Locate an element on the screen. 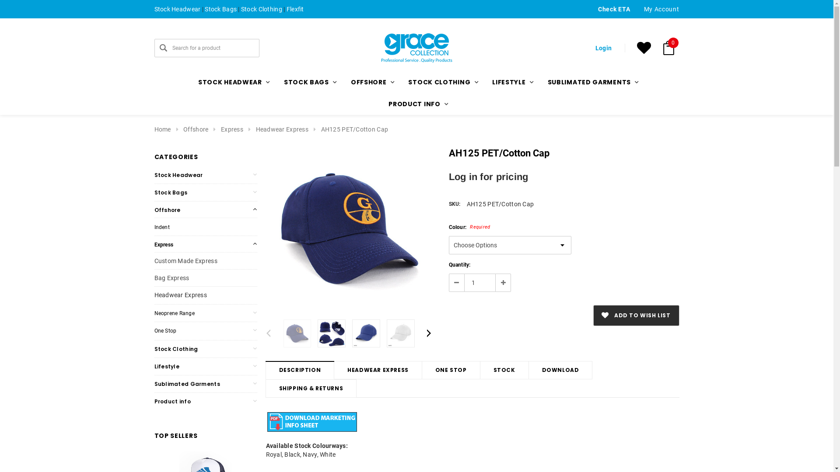 The width and height of the screenshot is (840, 472). Express is located at coordinates (232, 129).